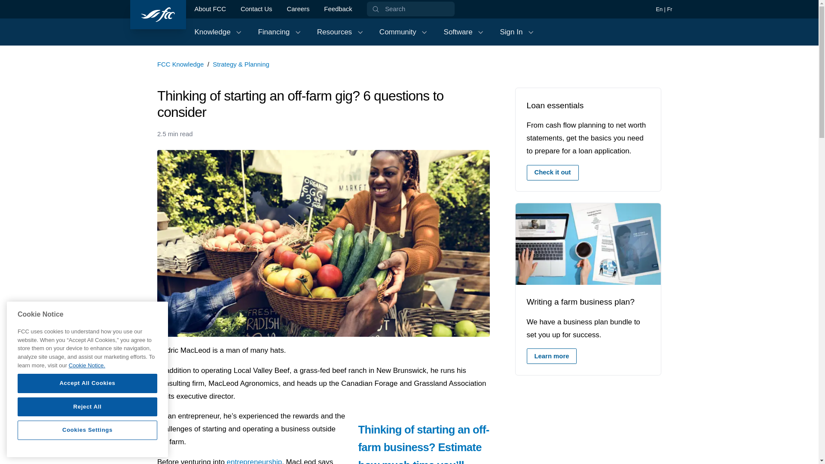 The image size is (825, 464). I want to click on FCC, so click(552, 356).